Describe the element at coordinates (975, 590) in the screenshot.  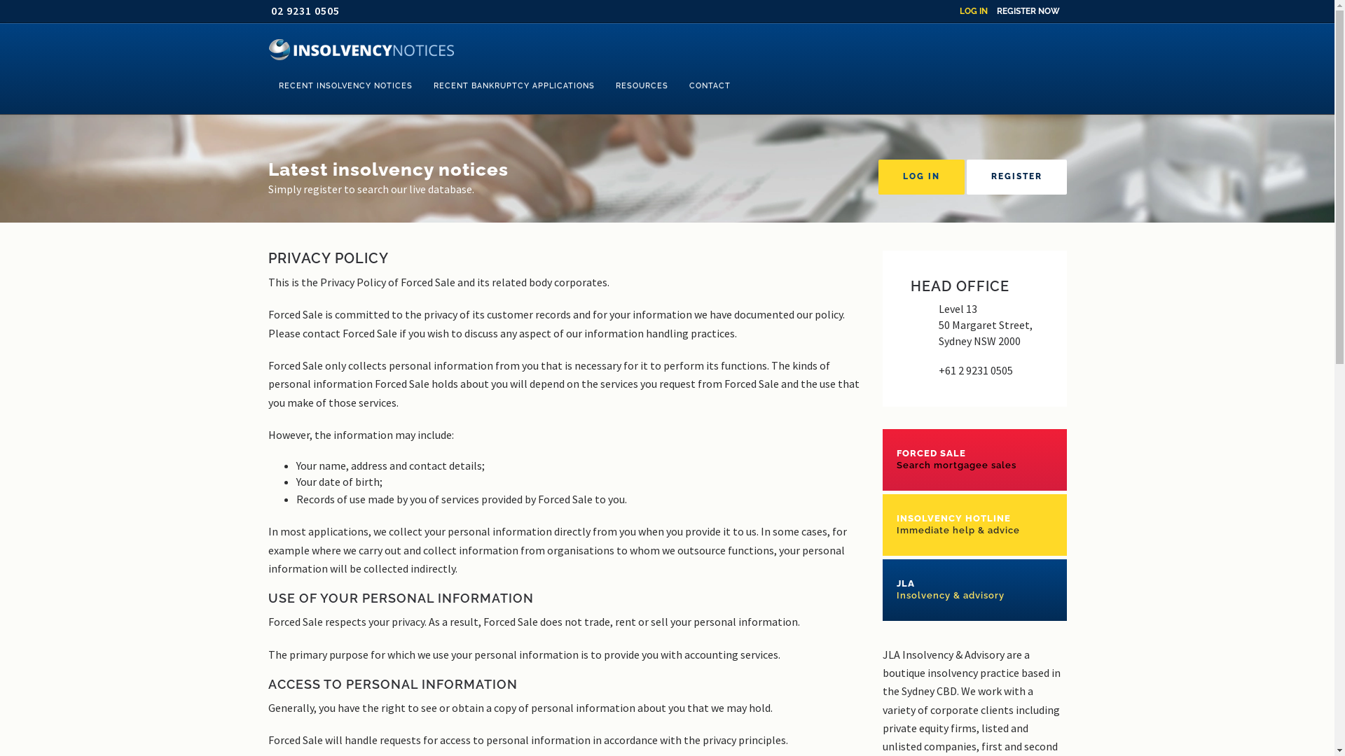
I see `JLA  
Insolvency & advisory` at that location.